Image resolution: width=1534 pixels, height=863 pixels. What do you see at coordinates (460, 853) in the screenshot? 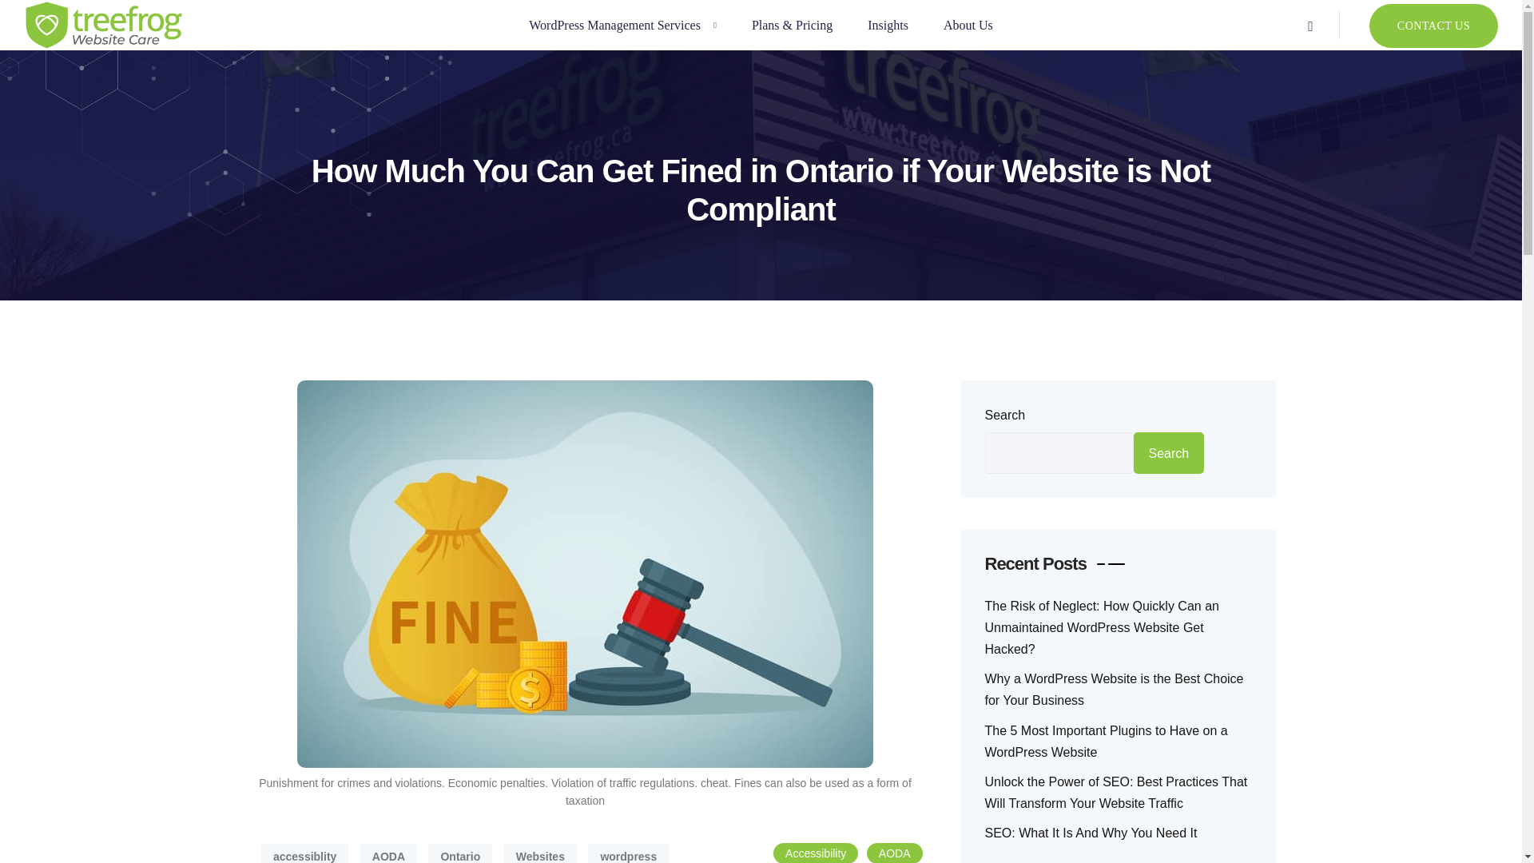
I see `Ontario` at bounding box center [460, 853].